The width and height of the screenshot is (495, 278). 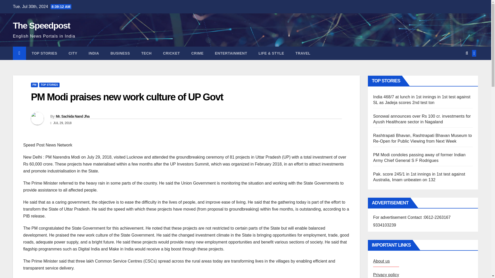 What do you see at coordinates (127, 97) in the screenshot?
I see `Permalink to: PM Modi praises new work culture of UP Govt` at bounding box center [127, 97].